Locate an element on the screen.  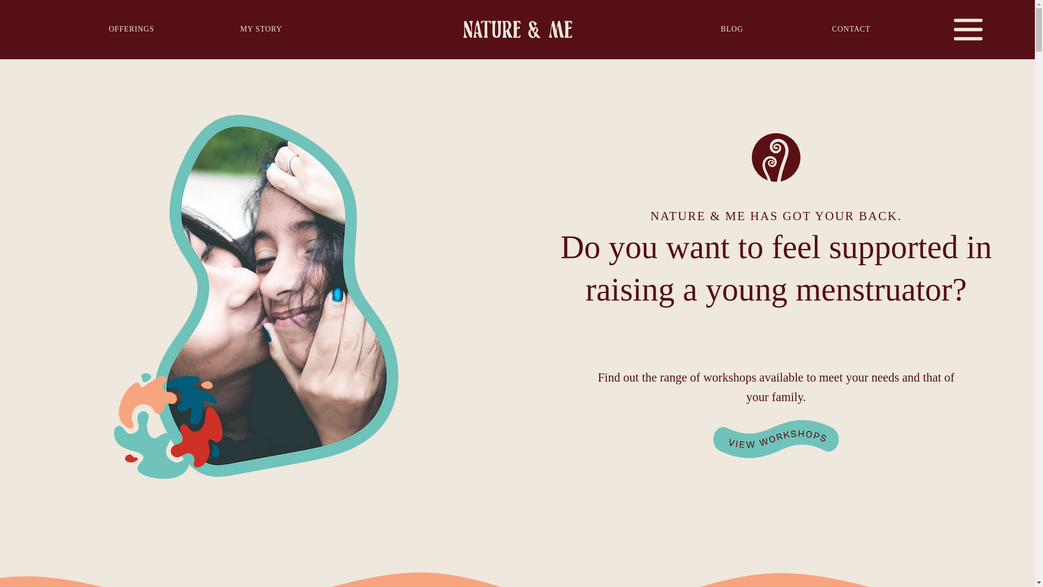
CONTACT is located at coordinates (851, 29).